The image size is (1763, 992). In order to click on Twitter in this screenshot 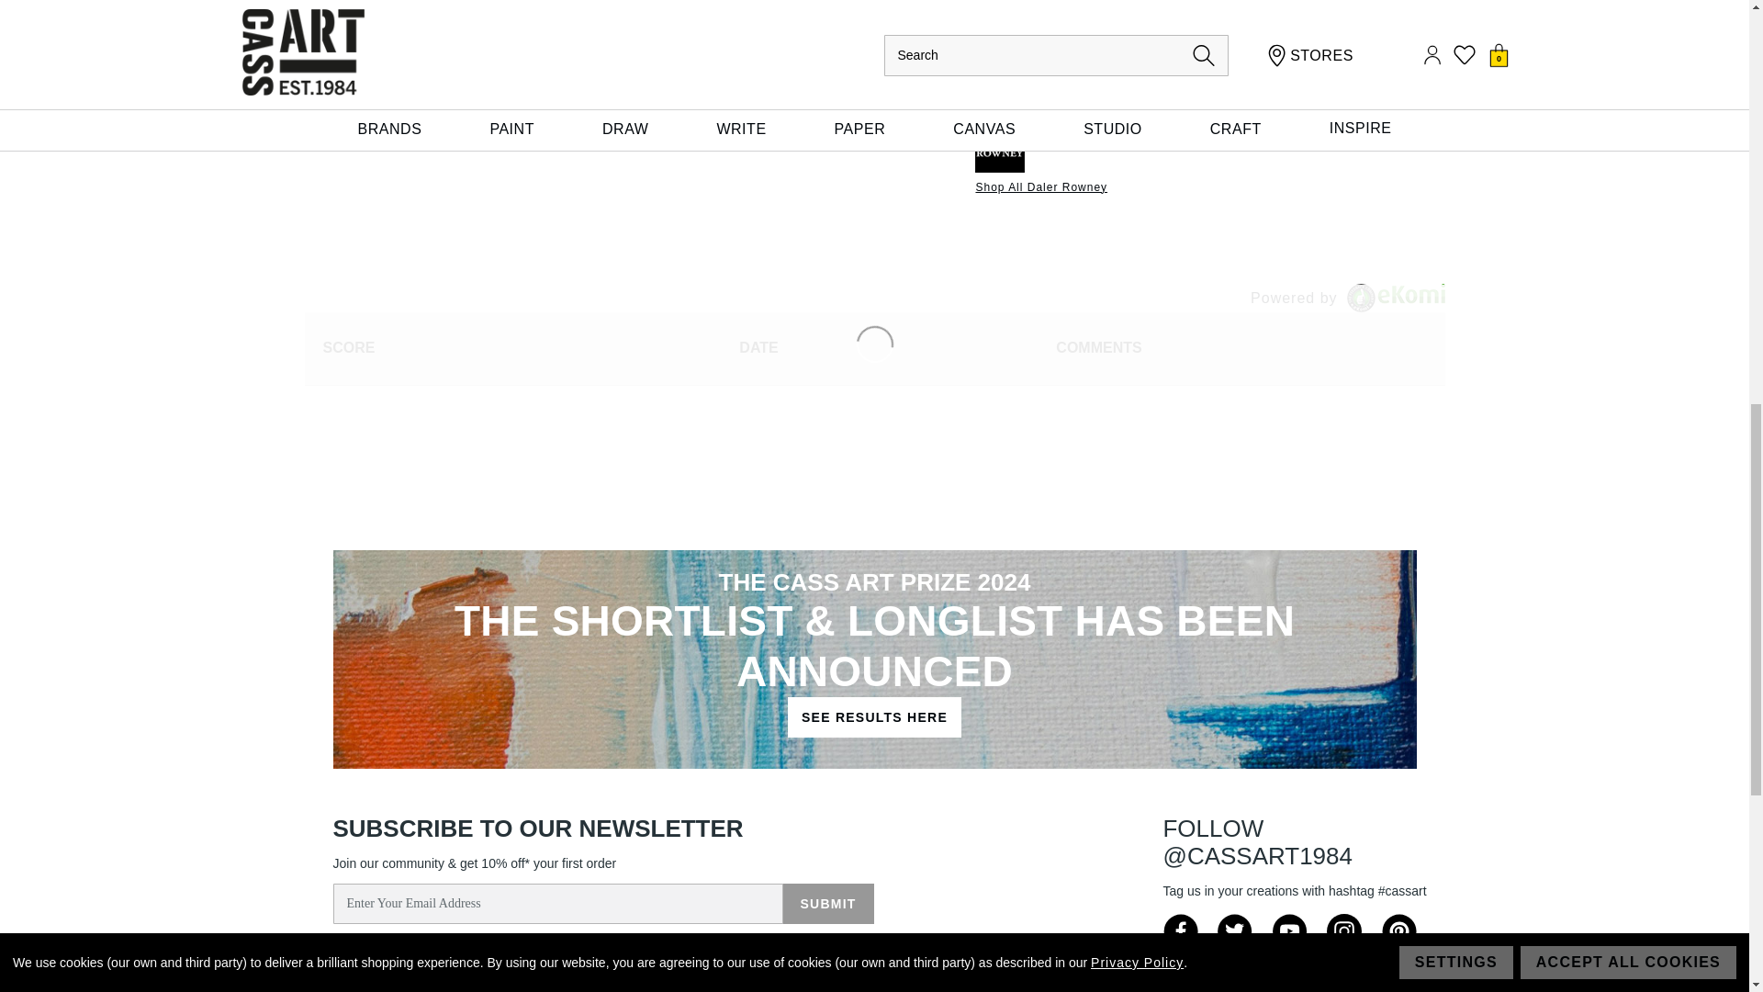, I will do `click(1117, 55)`.